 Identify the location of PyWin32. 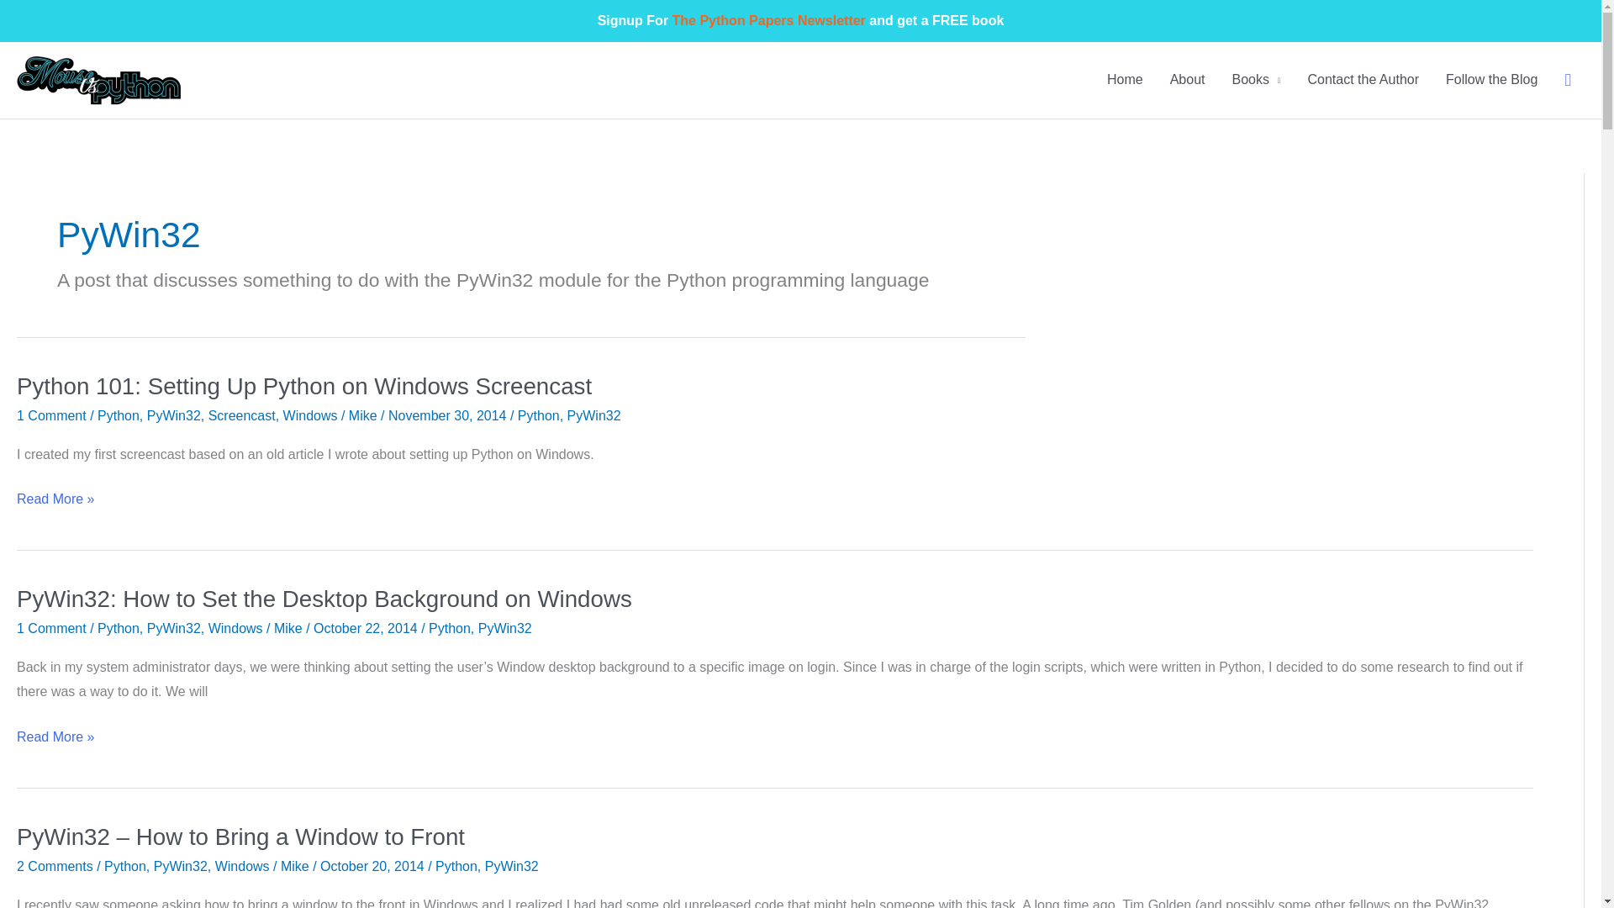
(173, 628).